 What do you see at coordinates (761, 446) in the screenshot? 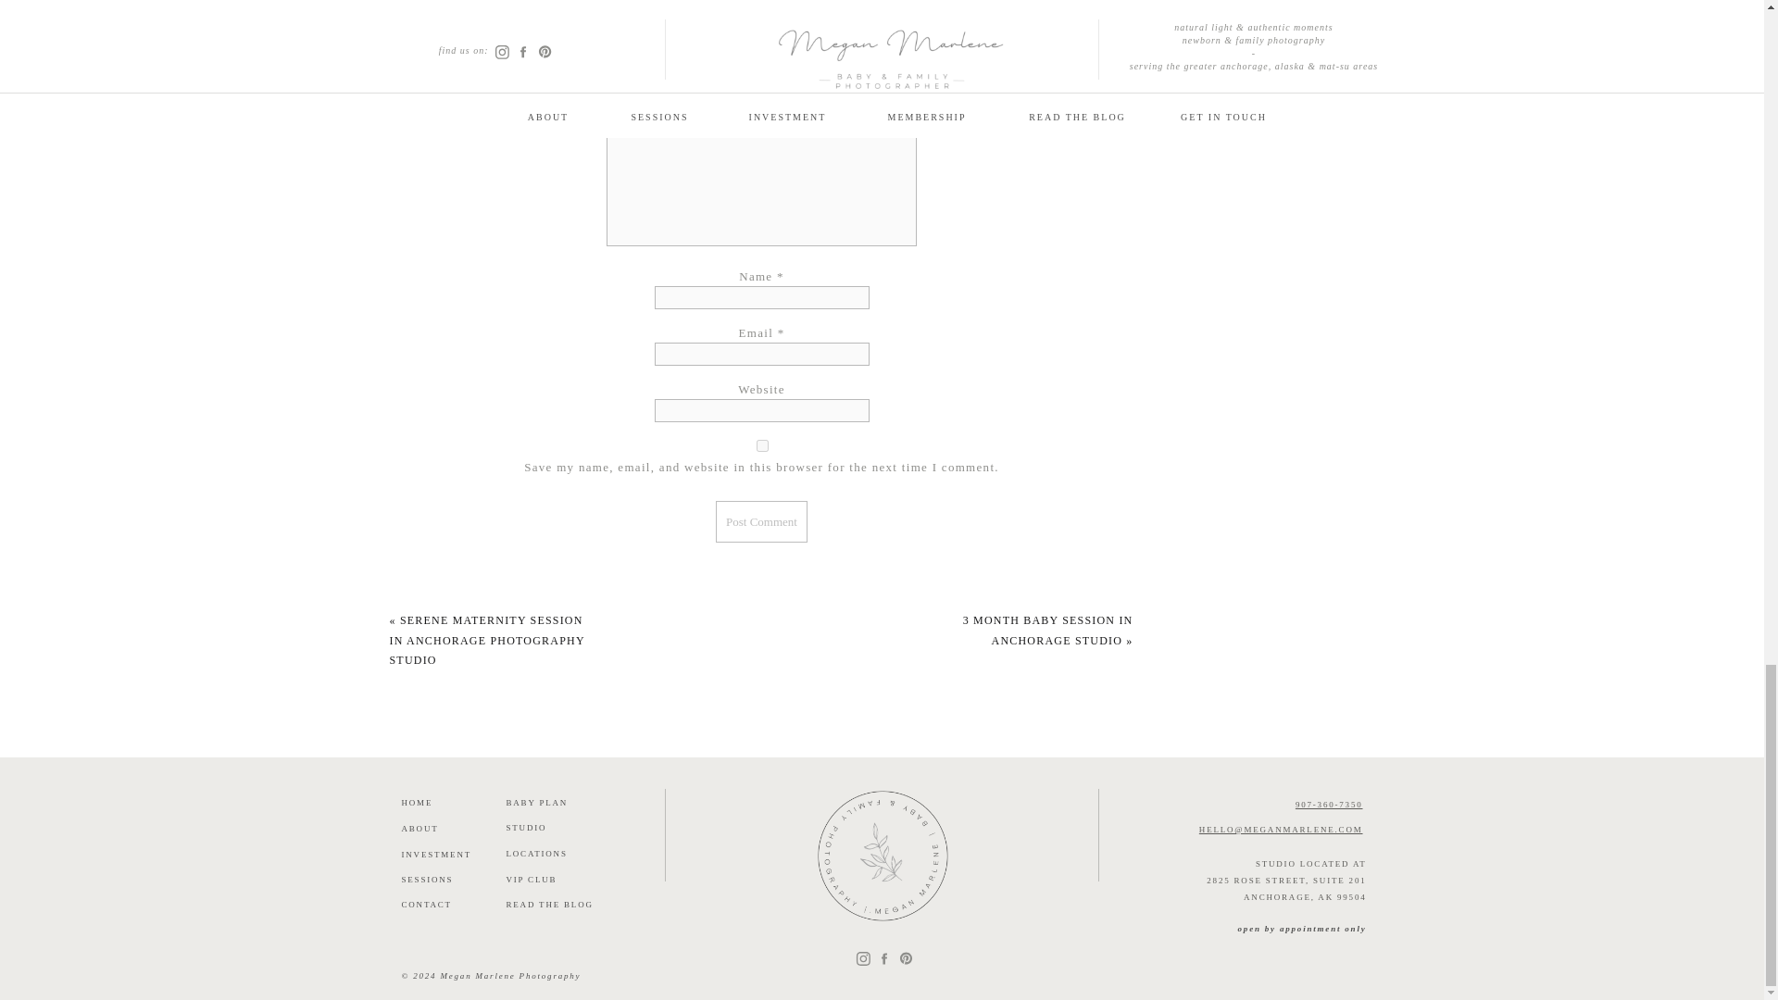
I see `yes` at bounding box center [761, 446].